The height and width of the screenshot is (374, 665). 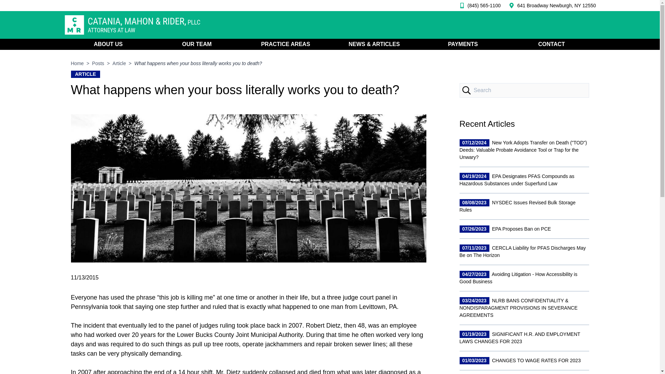 I want to click on CMR Phone Number, so click(x=556, y=6).